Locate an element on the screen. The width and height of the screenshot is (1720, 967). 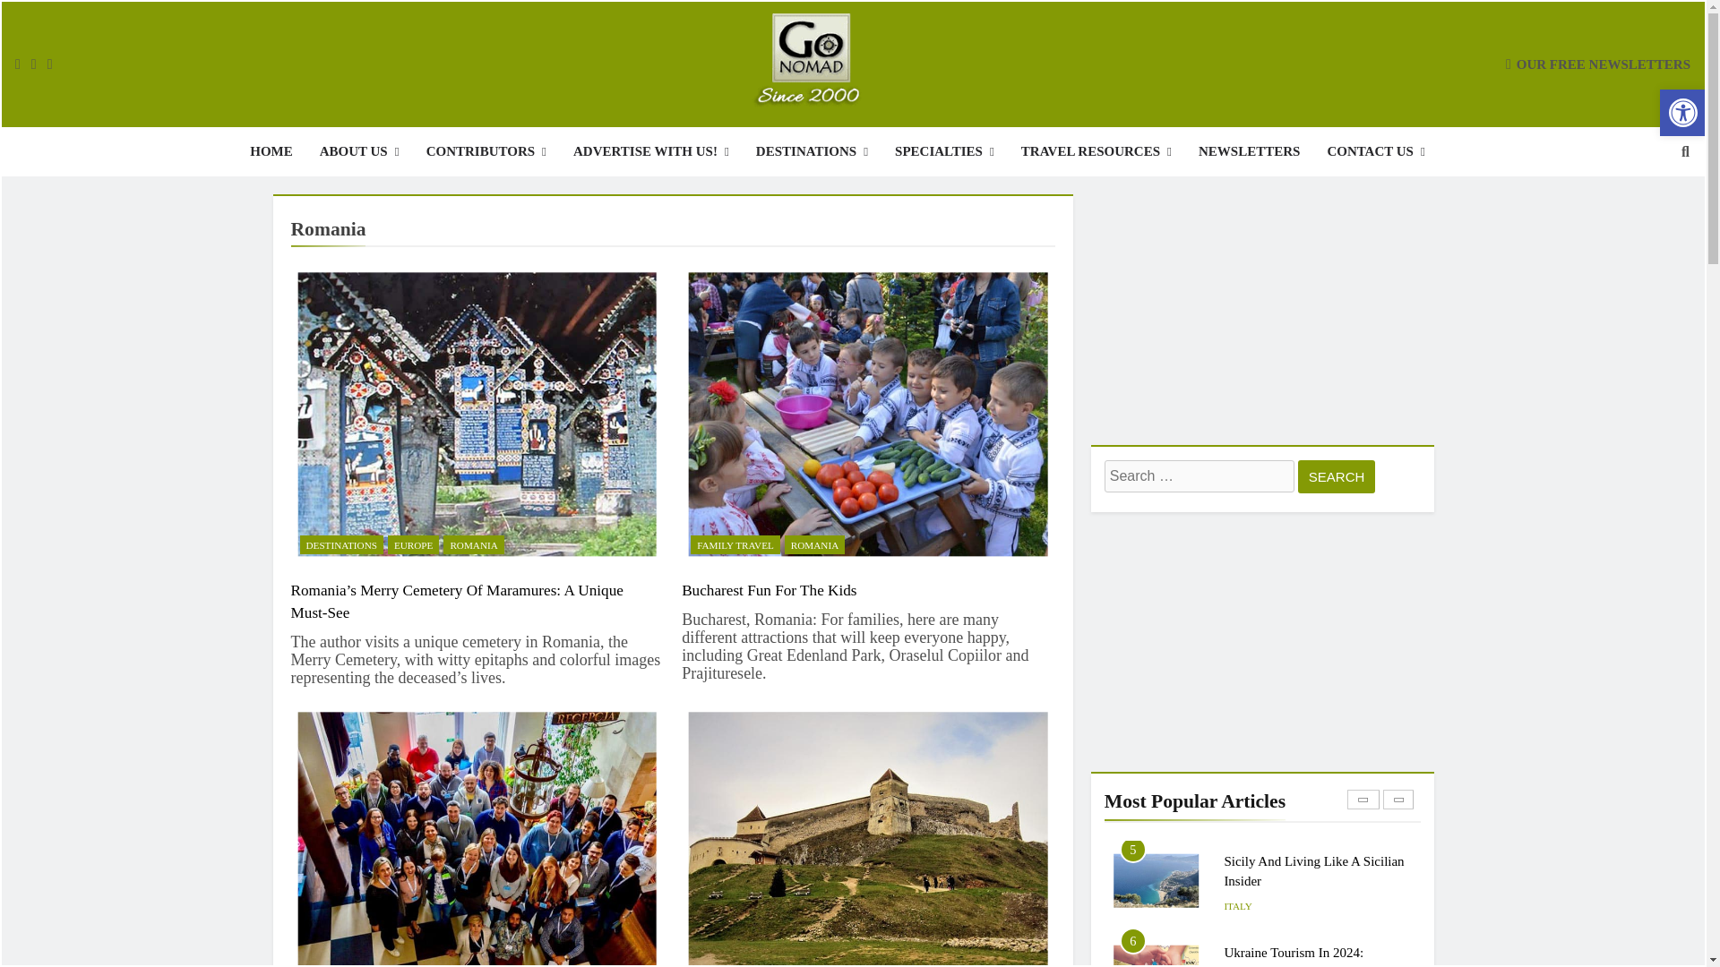
CONTRIBUTORS is located at coordinates (486, 150).